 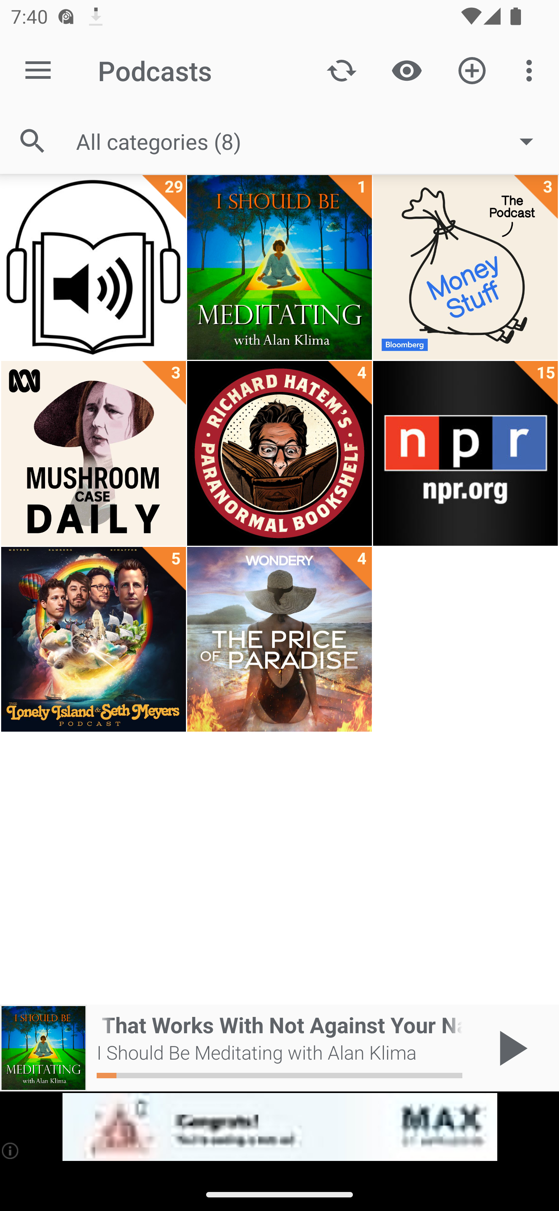 I want to click on Show / Hide played content, so click(x=406, y=70).